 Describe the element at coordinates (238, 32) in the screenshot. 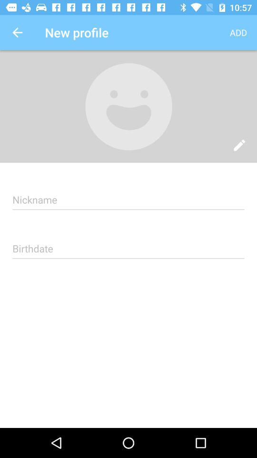

I see `tap the app next to new profile item` at that location.